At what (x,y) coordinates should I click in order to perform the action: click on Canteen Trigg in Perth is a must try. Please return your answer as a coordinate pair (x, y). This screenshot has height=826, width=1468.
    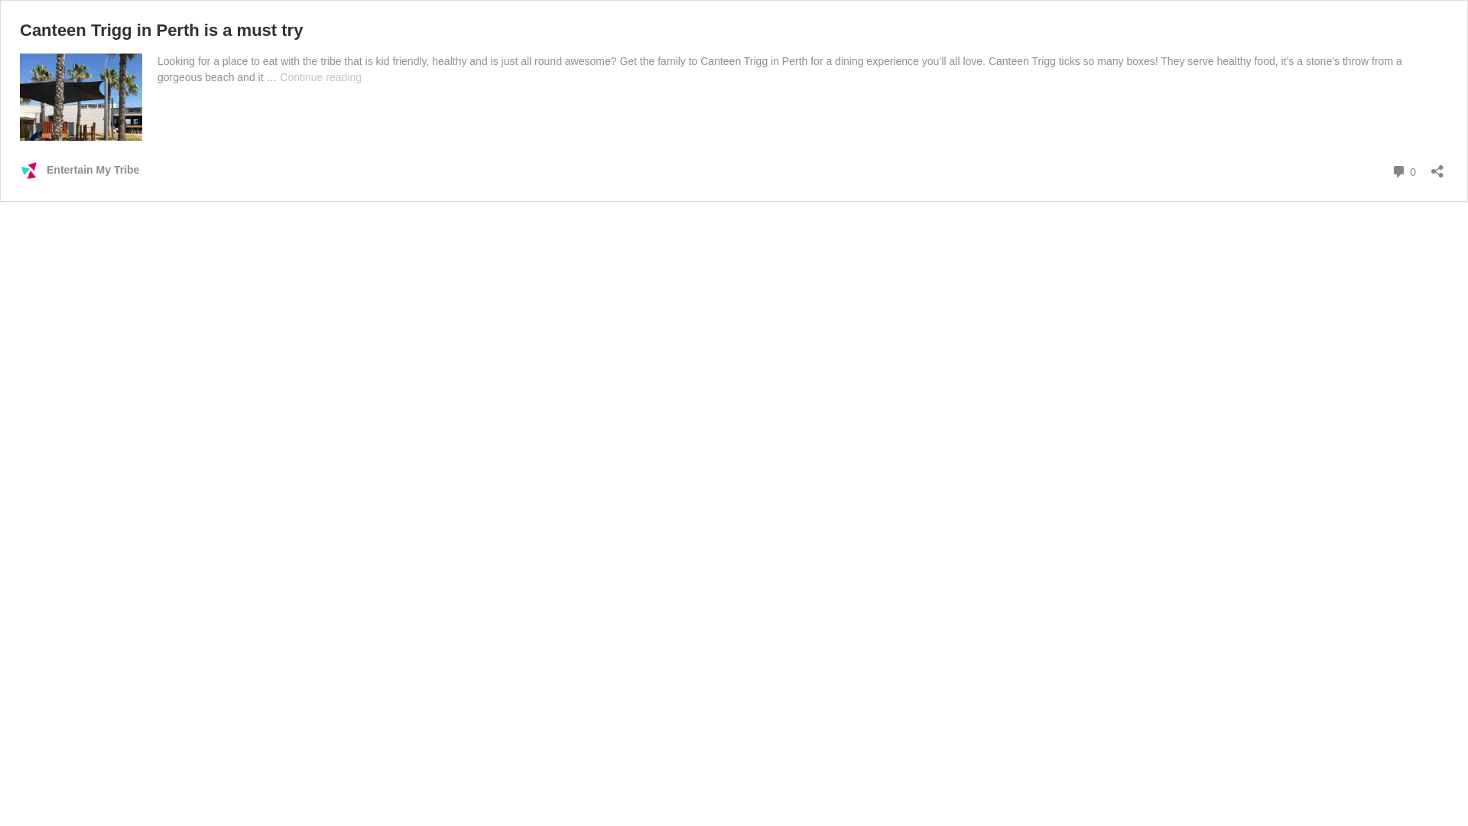
    Looking at the image, I should click on (161, 31).